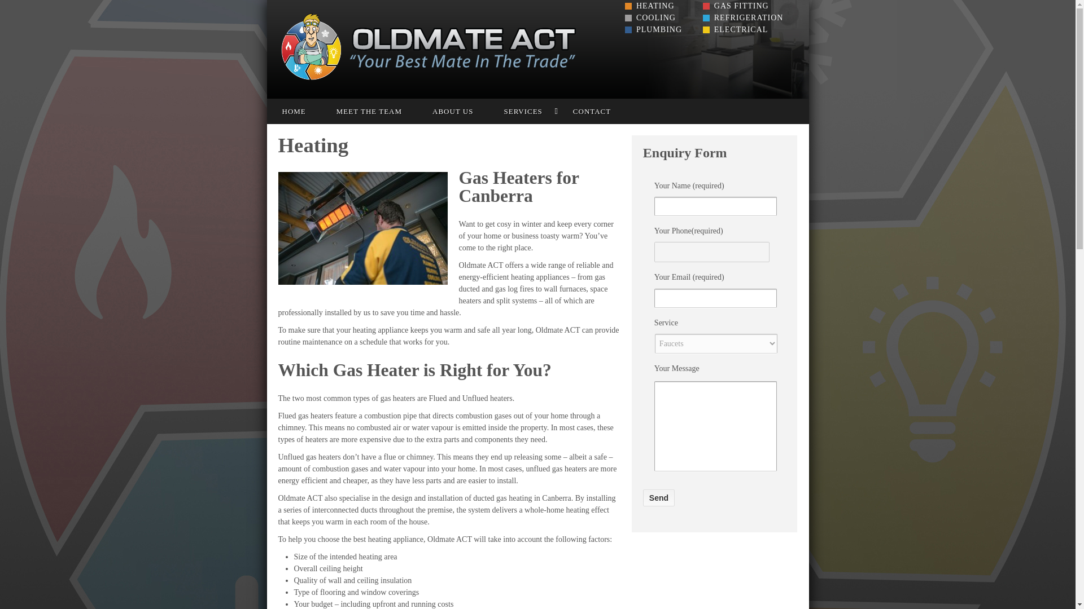 The image size is (1084, 609). What do you see at coordinates (649, 6) in the screenshot?
I see `HEATING` at bounding box center [649, 6].